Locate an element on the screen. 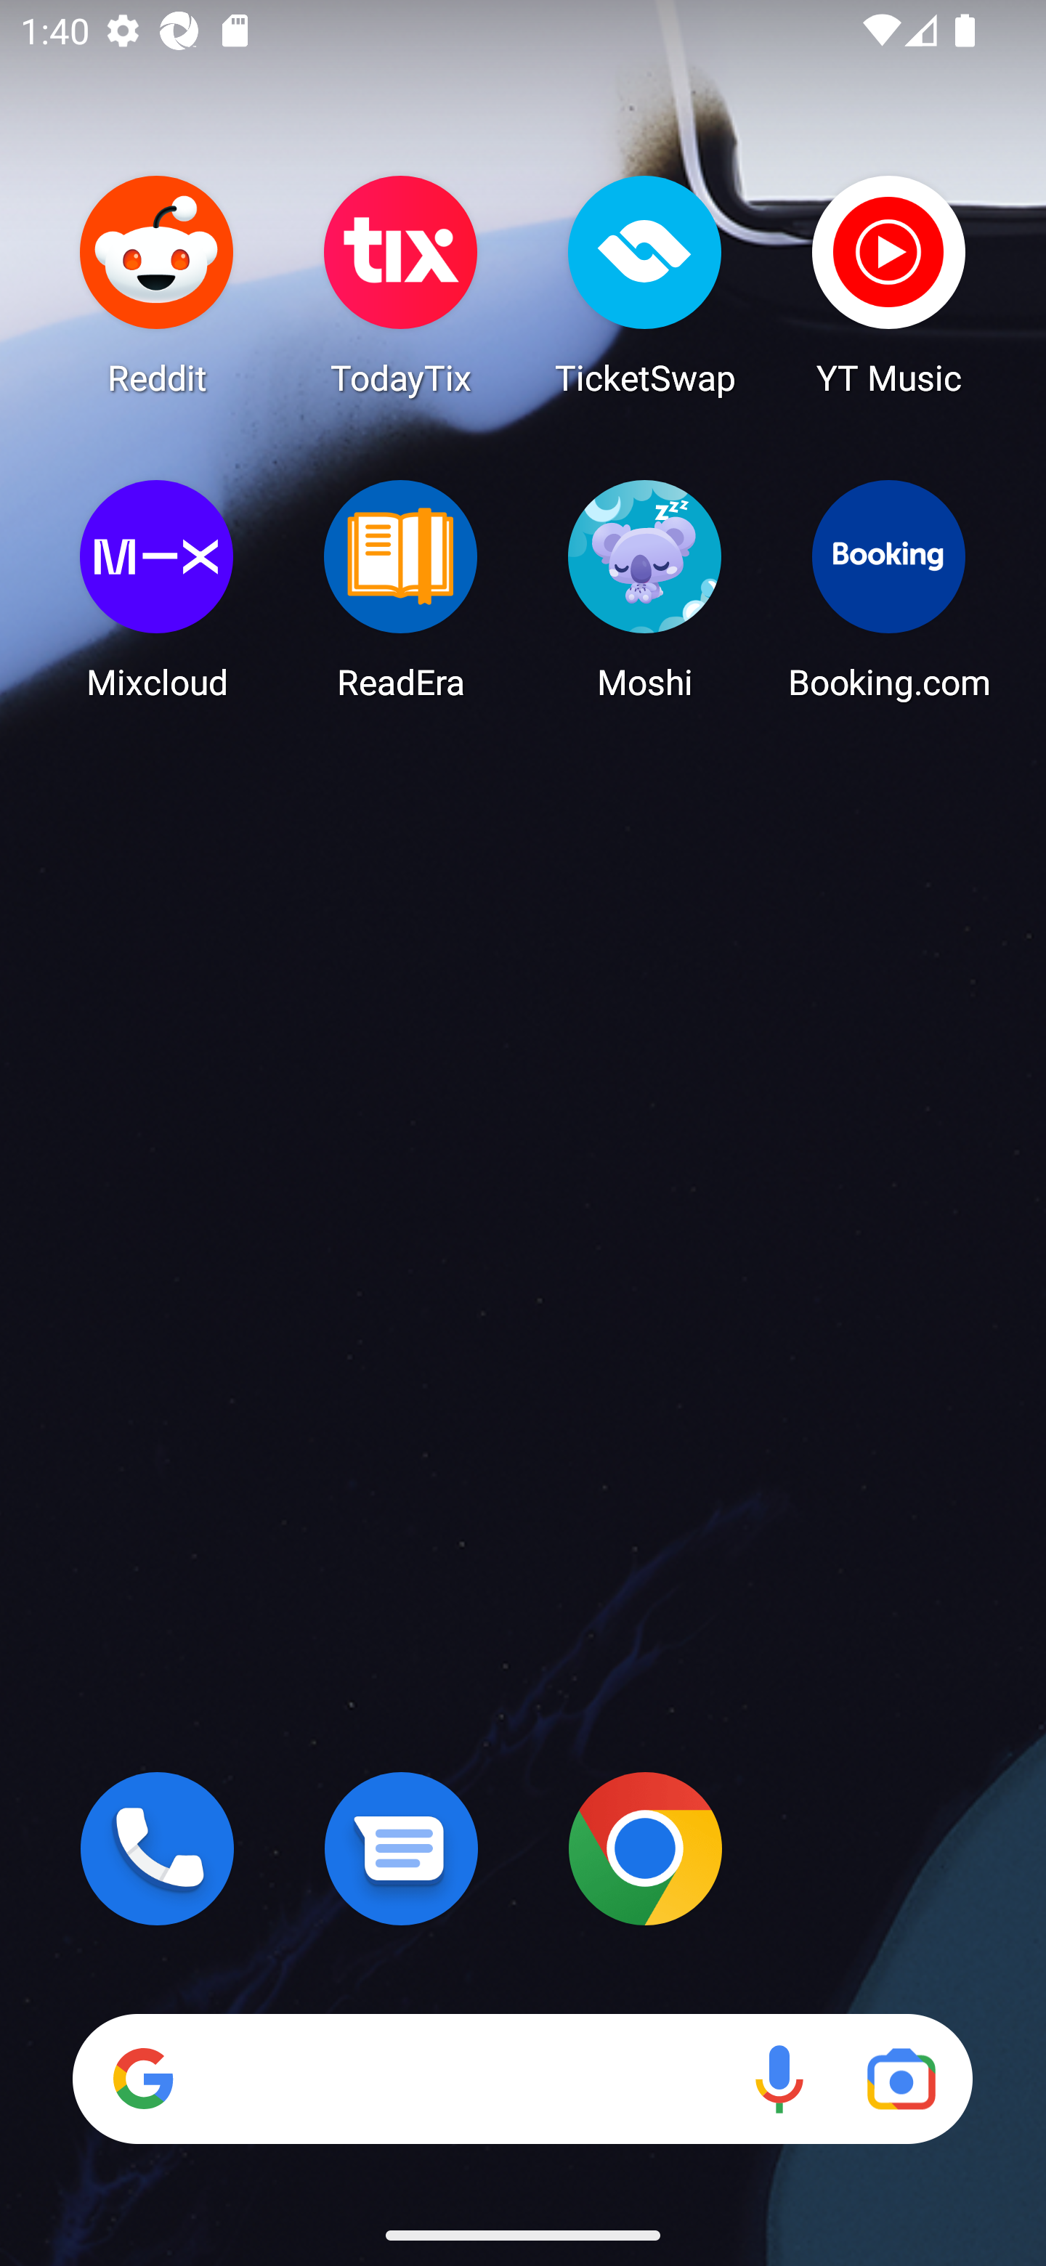 The image size is (1046, 2266). Reddit is located at coordinates (157, 285).